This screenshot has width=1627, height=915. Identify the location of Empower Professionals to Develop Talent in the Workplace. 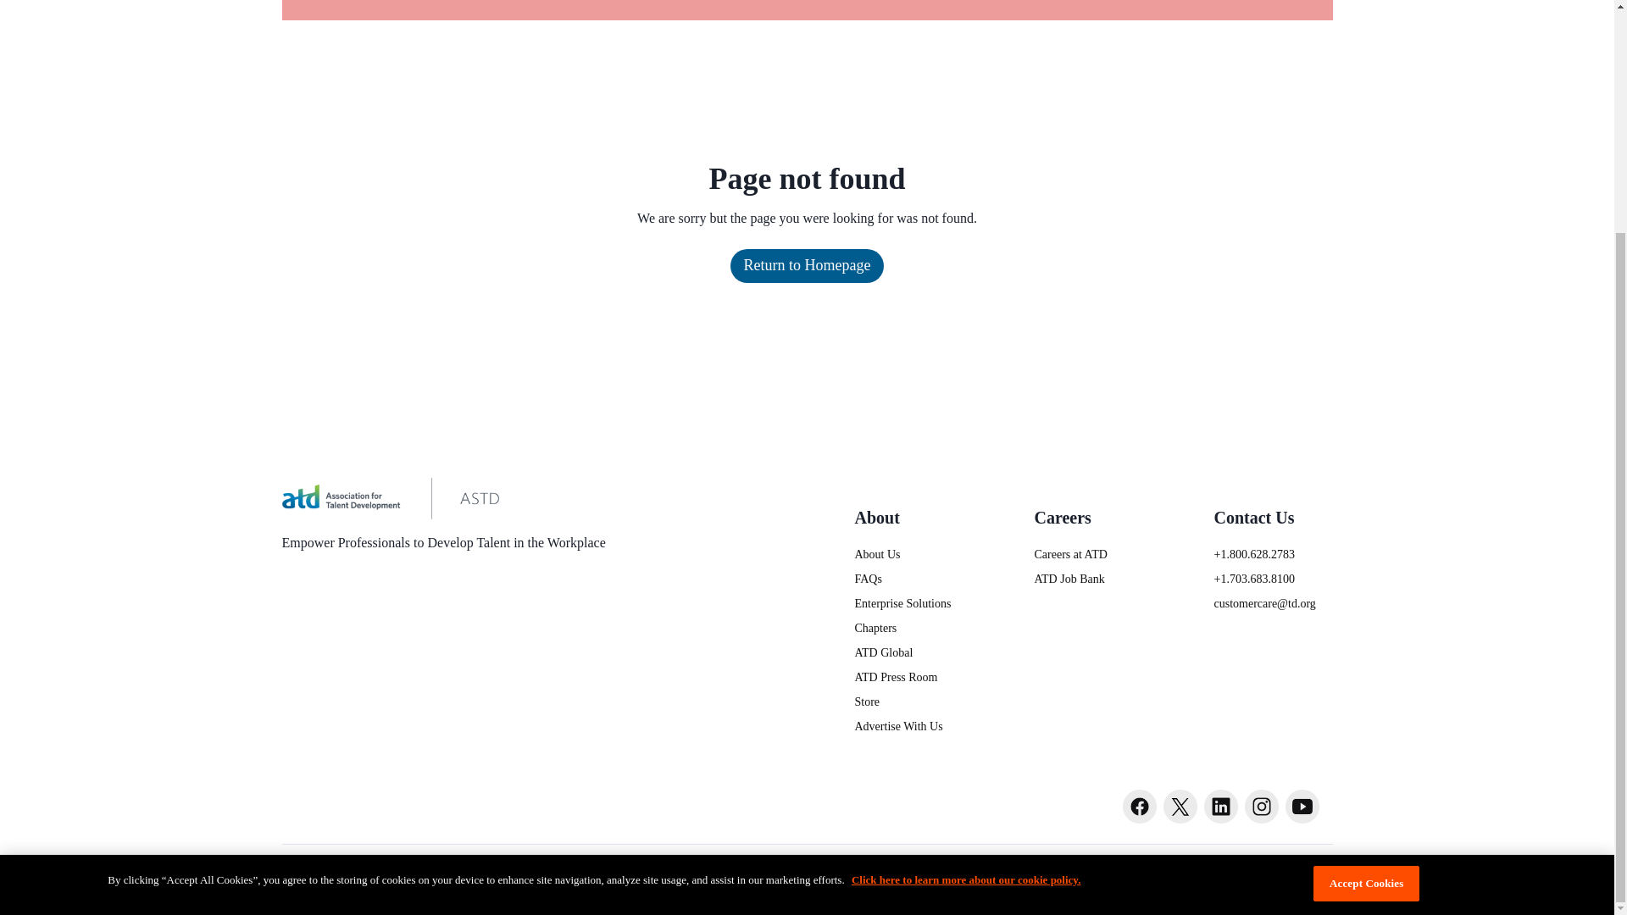
(443, 515).